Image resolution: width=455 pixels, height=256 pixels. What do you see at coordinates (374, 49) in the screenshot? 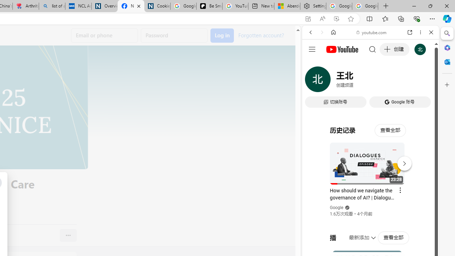
I see `Search the web` at bounding box center [374, 49].